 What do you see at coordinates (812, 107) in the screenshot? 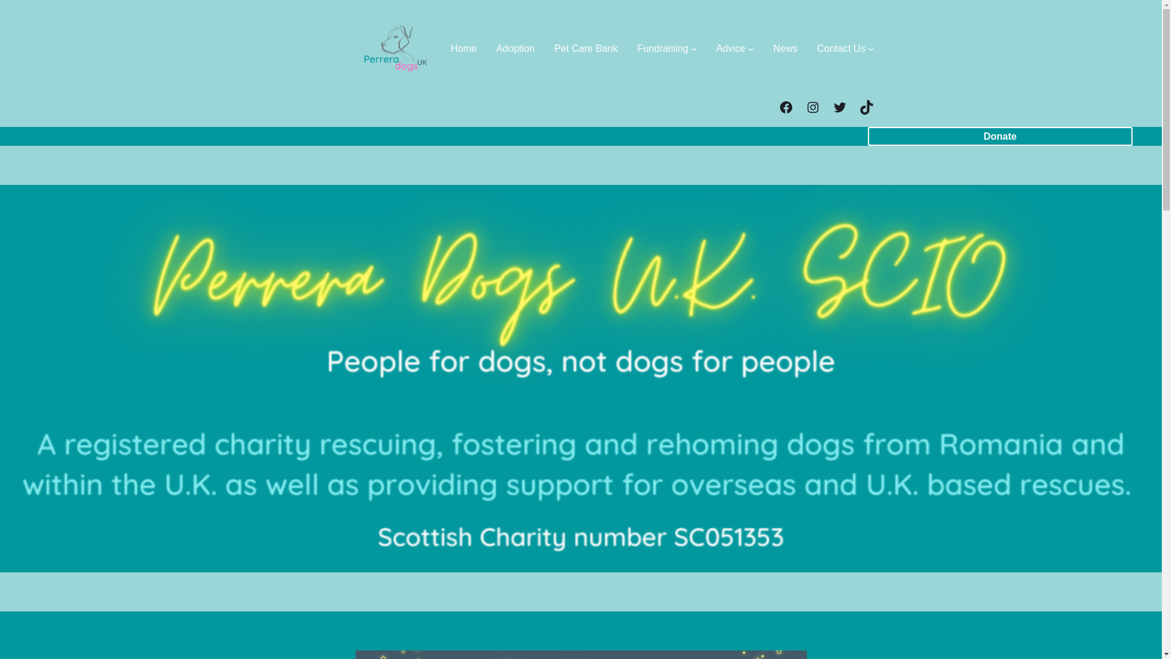
I see `Instagram` at bounding box center [812, 107].